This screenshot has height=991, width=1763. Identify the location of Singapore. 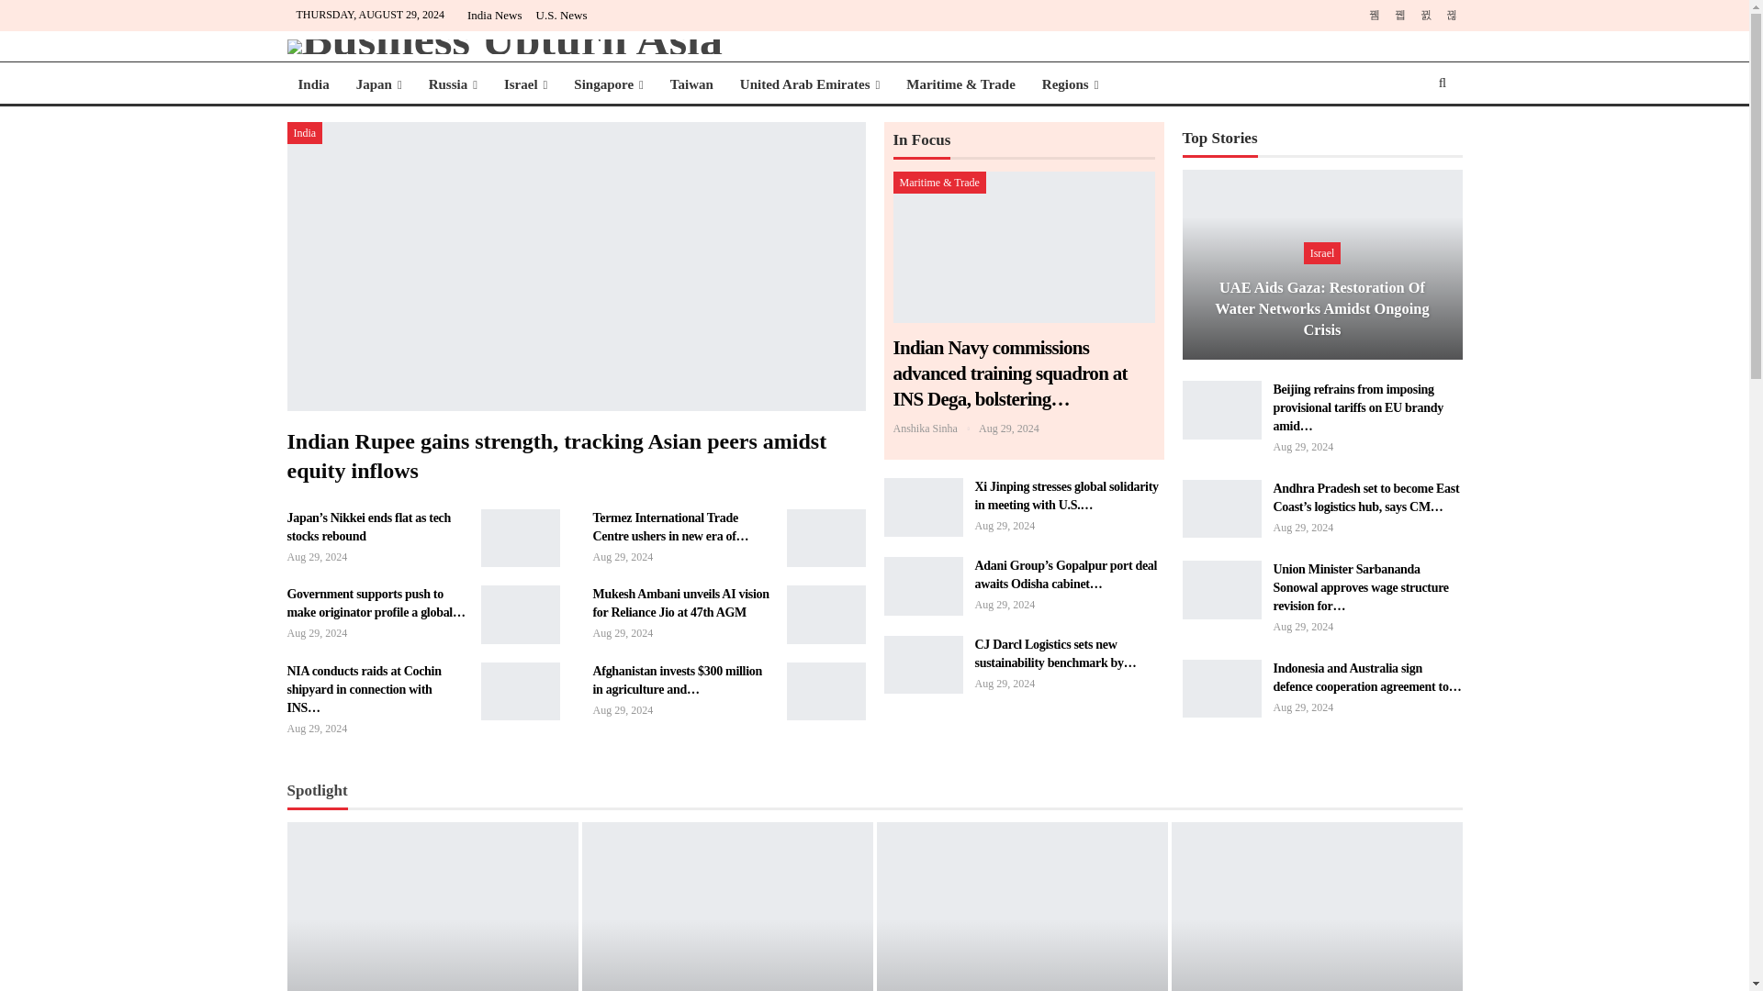
(608, 84).